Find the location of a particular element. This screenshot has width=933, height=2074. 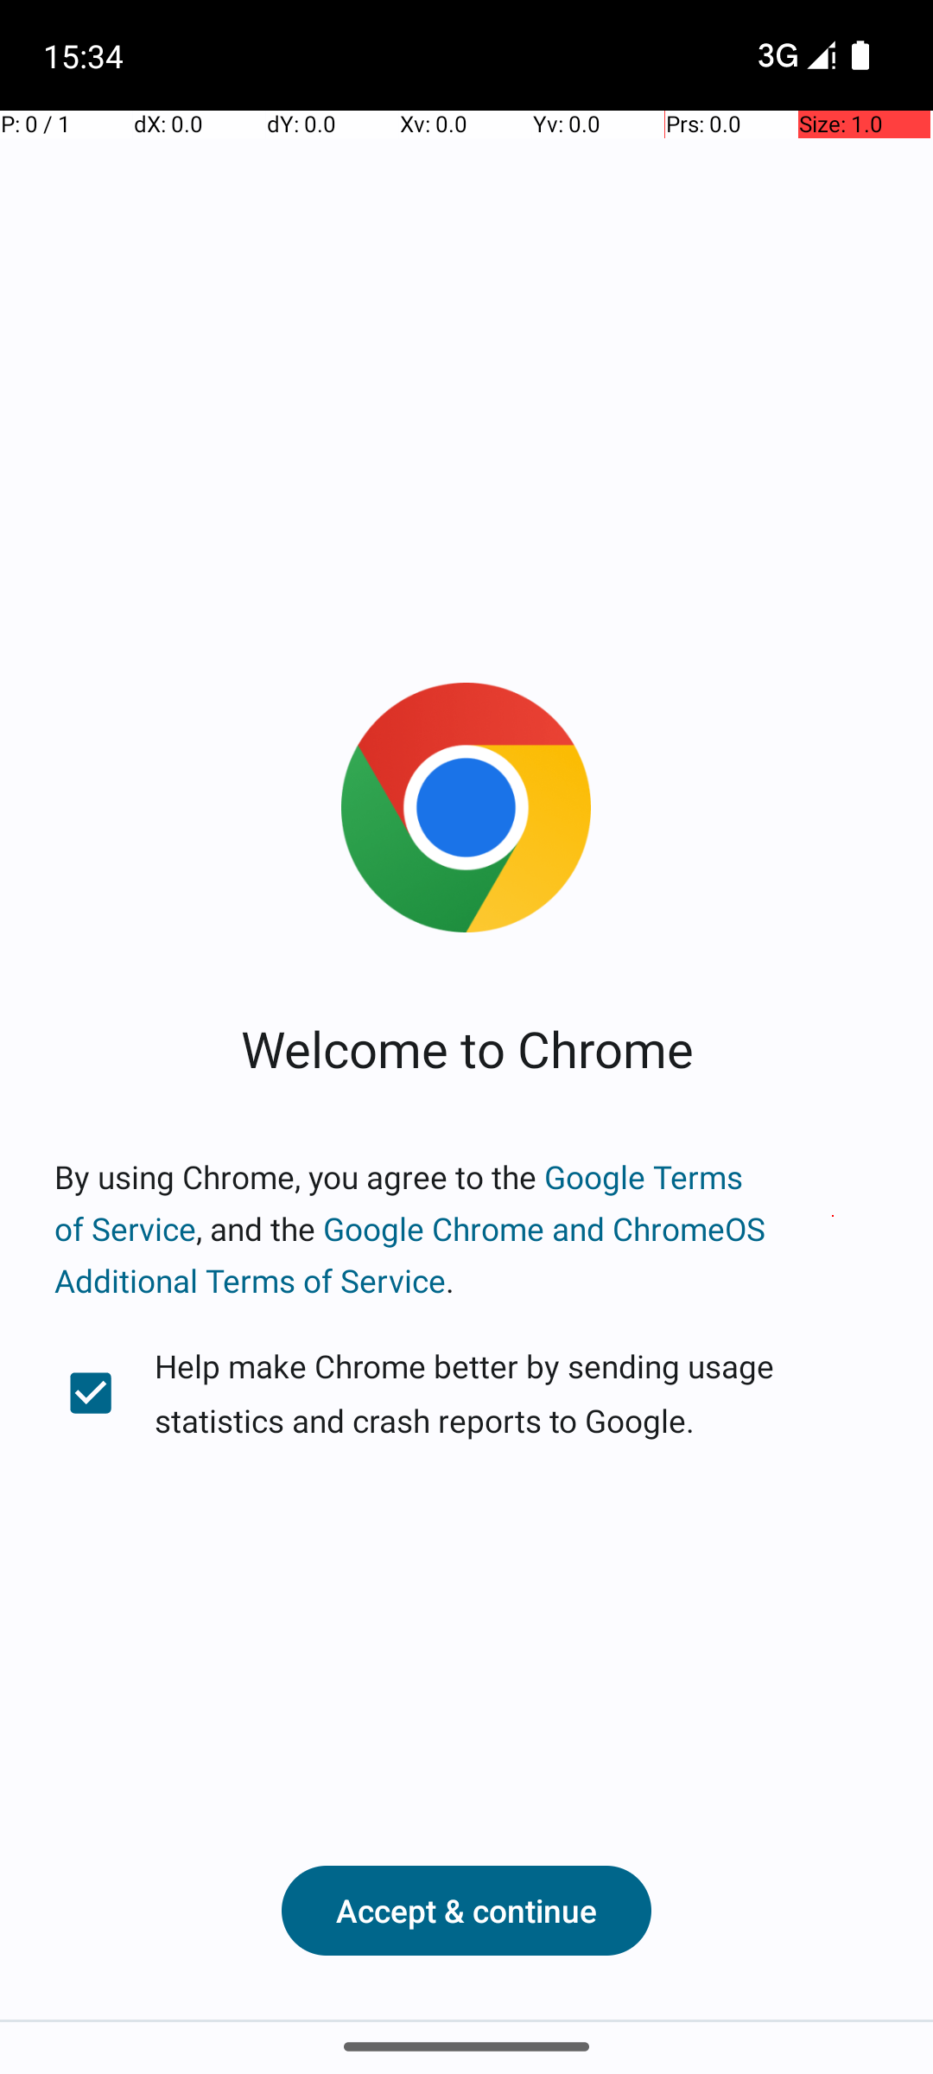

Accept & continue is located at coordinates (466, 1911).